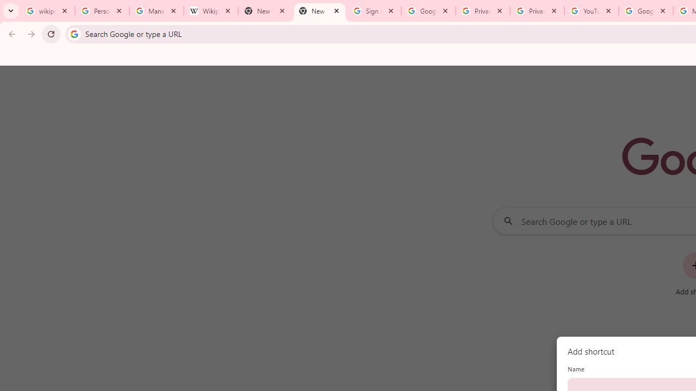 The width and height of the screenshot is (696, 391). Describe the element at coordinates (592, 11) in the screenshot. I see `YouTube` at that location.